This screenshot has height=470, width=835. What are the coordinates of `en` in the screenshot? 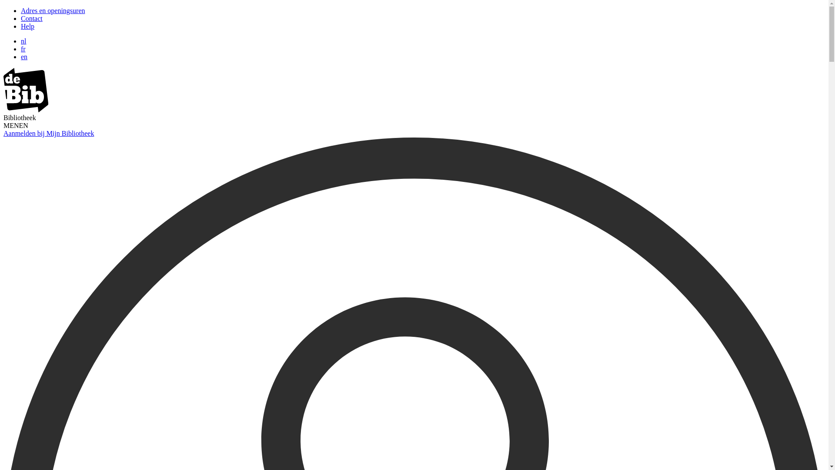 It's located at (24, 57).